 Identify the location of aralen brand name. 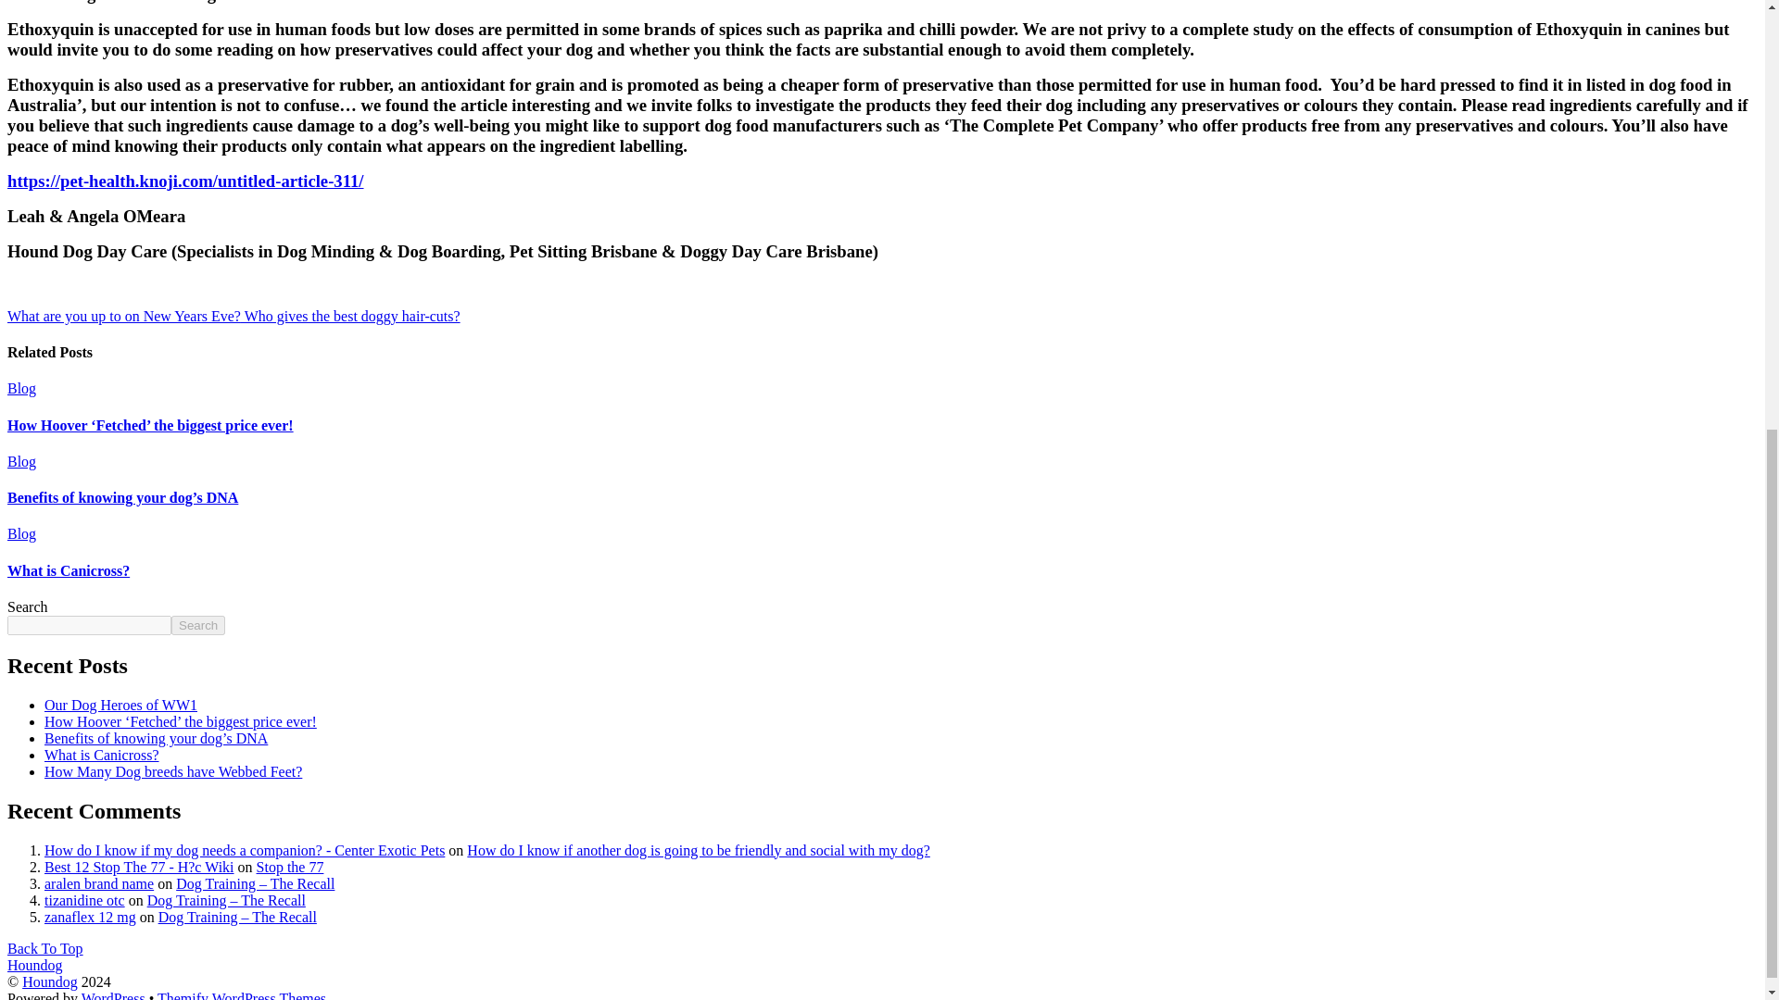
(98, 883).